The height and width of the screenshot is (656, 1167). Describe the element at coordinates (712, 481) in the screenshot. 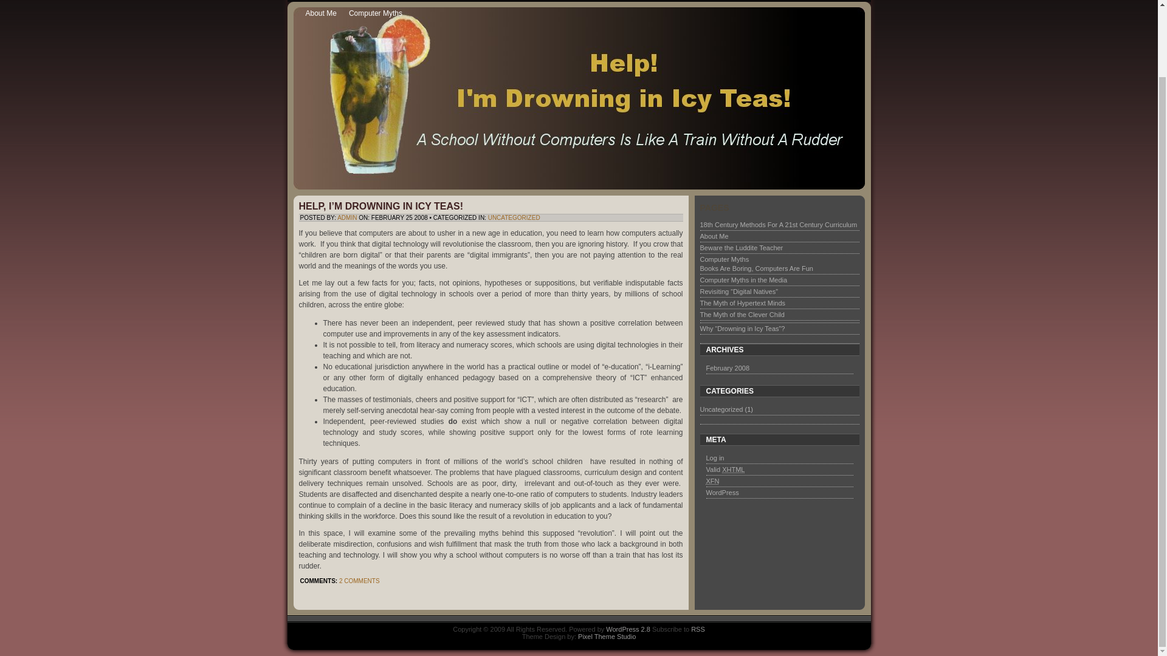

I see `XFN` at that location.